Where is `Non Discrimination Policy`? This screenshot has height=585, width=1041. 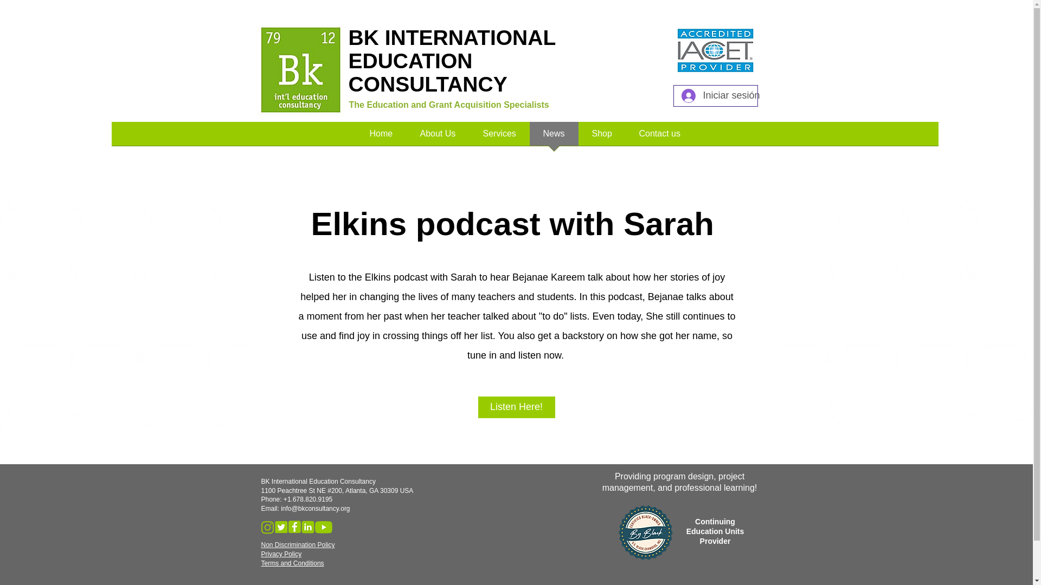 Non Discrimination Policy is located at coordinates (298, 545).